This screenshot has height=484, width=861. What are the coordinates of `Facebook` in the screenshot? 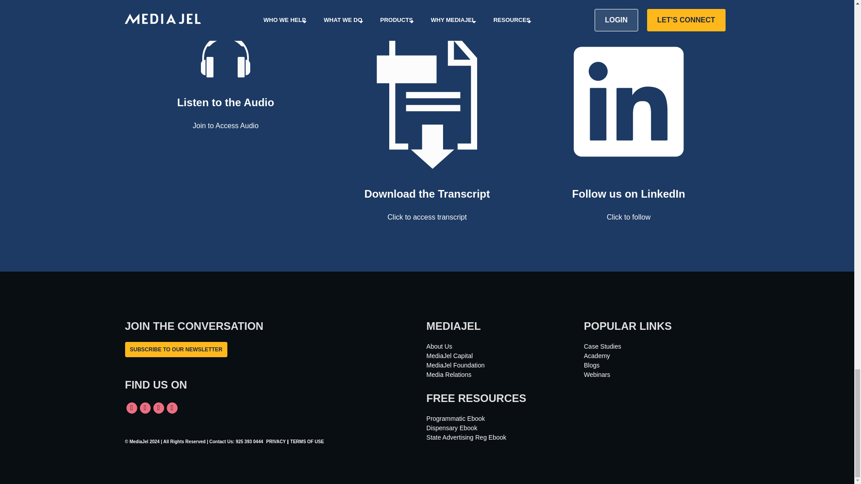 It's located at (159, 408).